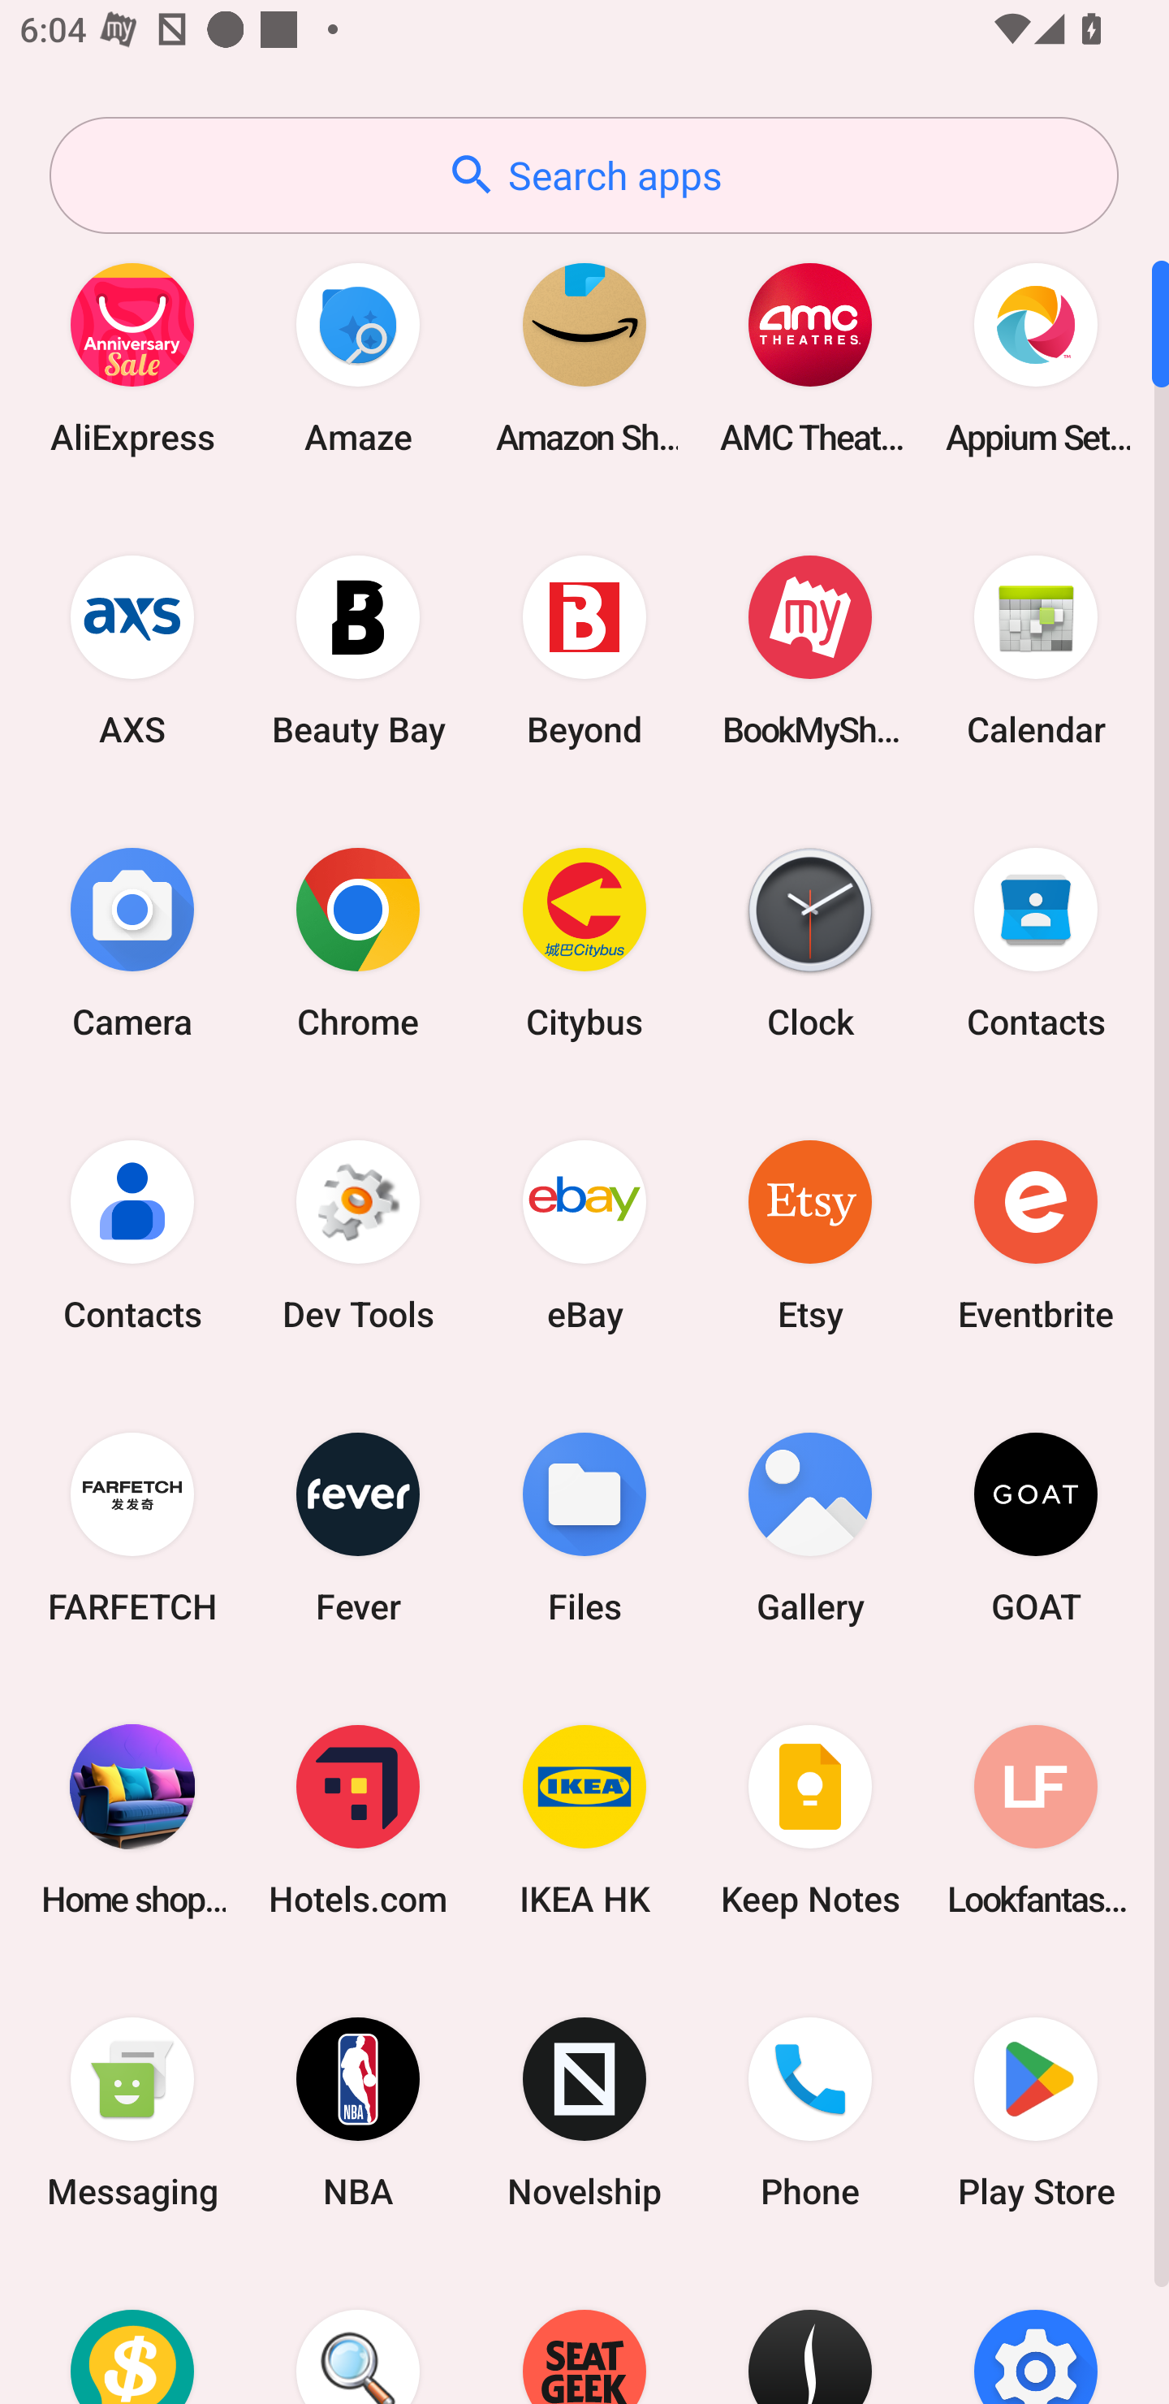 The image size is (1169, 2404). Describe the element at coordinates (132, 650) in the screenshot. I see `AXS` at that location.